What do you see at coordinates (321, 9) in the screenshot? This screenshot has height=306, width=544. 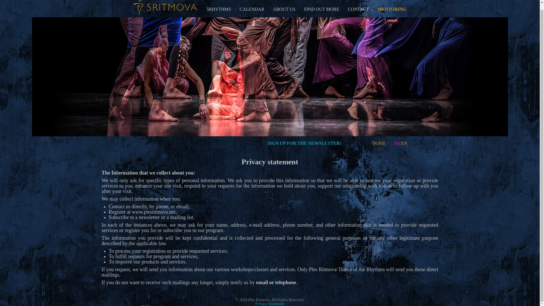 I see `FIND OUT MORE` at bounding box center [321, 9].